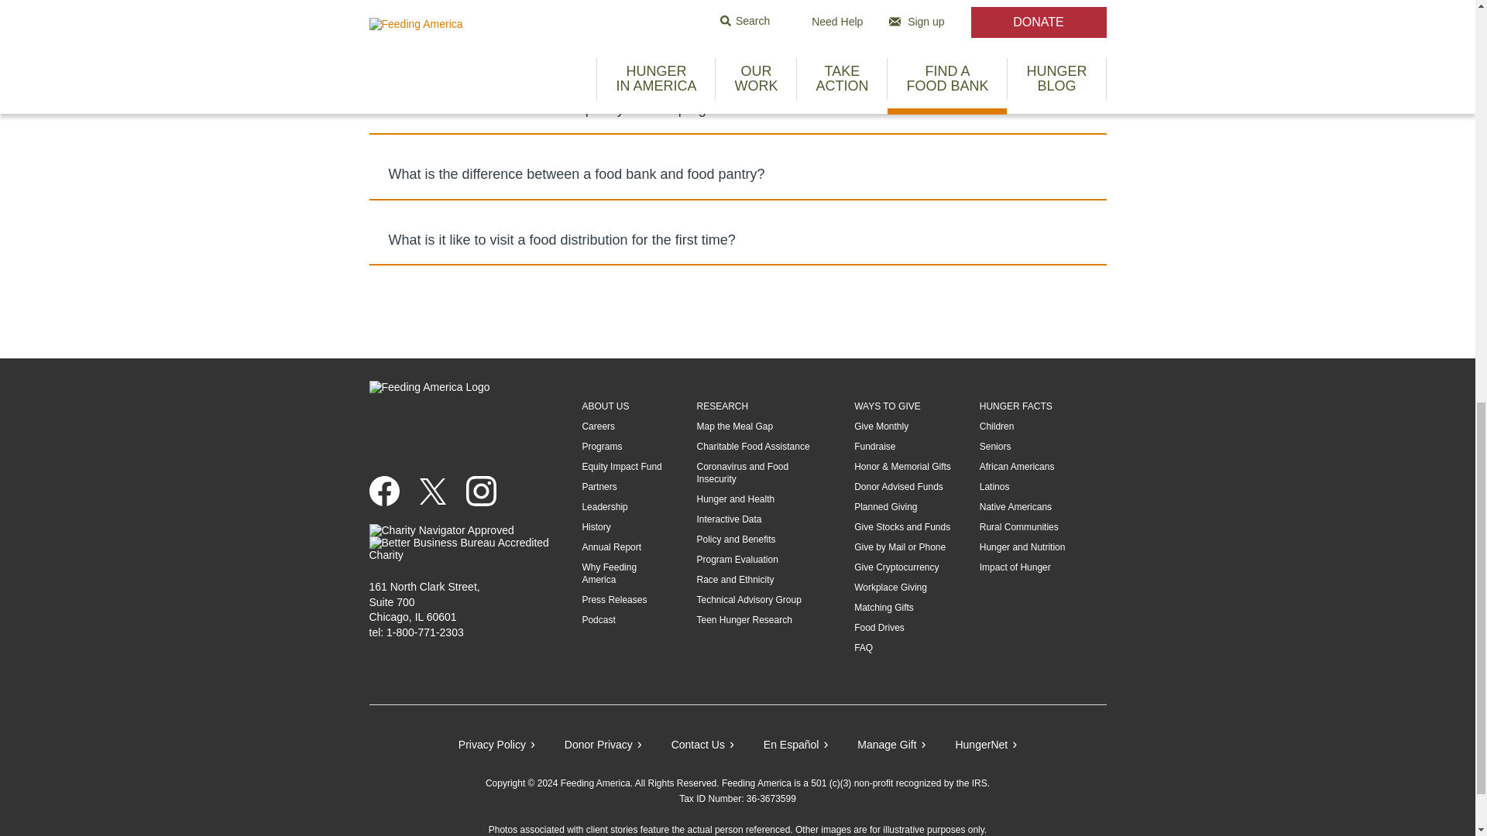  I want to click on Food Security Equity Impact Fund, so click(621, 467).